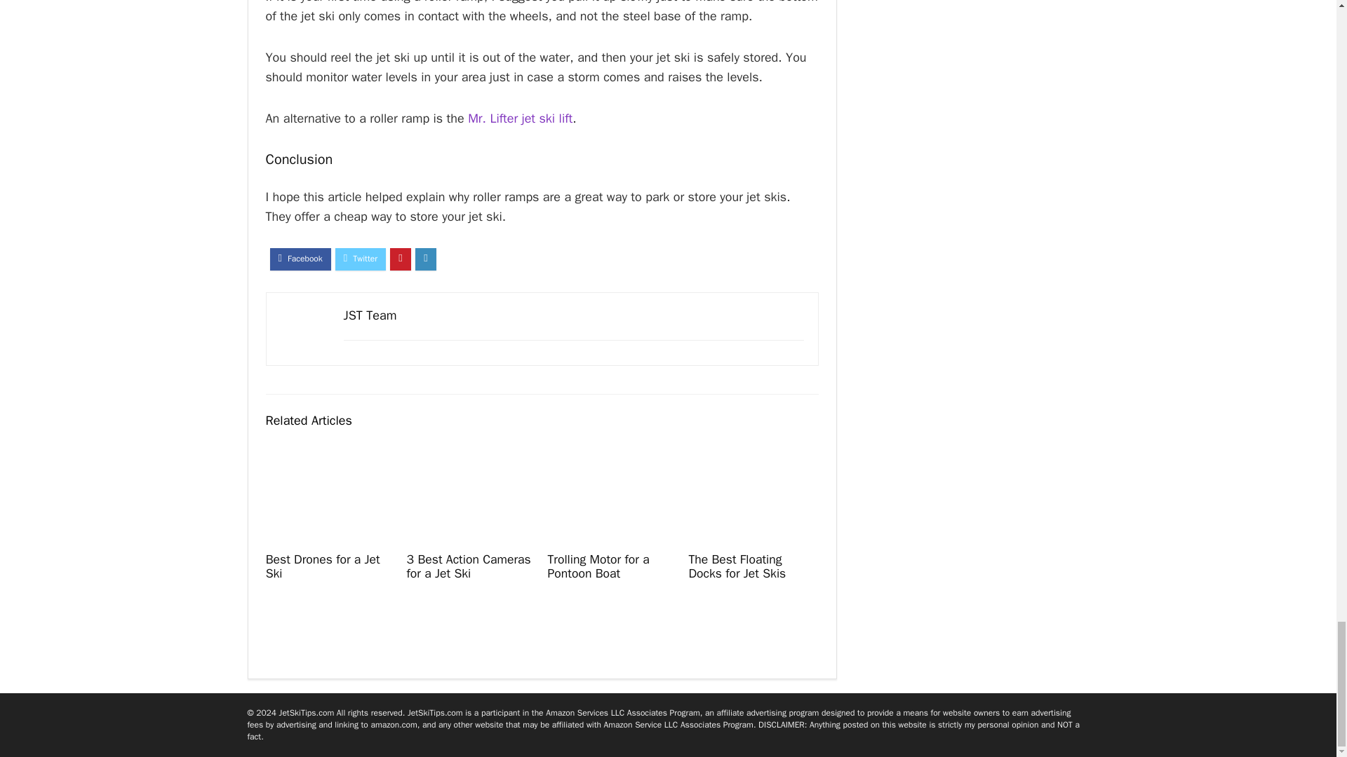 The height and width of the screenshot is (757, 1347). Describe the element at coordinates (598, 566) in the screenshot. I see `Trolling Motor for a Pontoon Boat` at that location.